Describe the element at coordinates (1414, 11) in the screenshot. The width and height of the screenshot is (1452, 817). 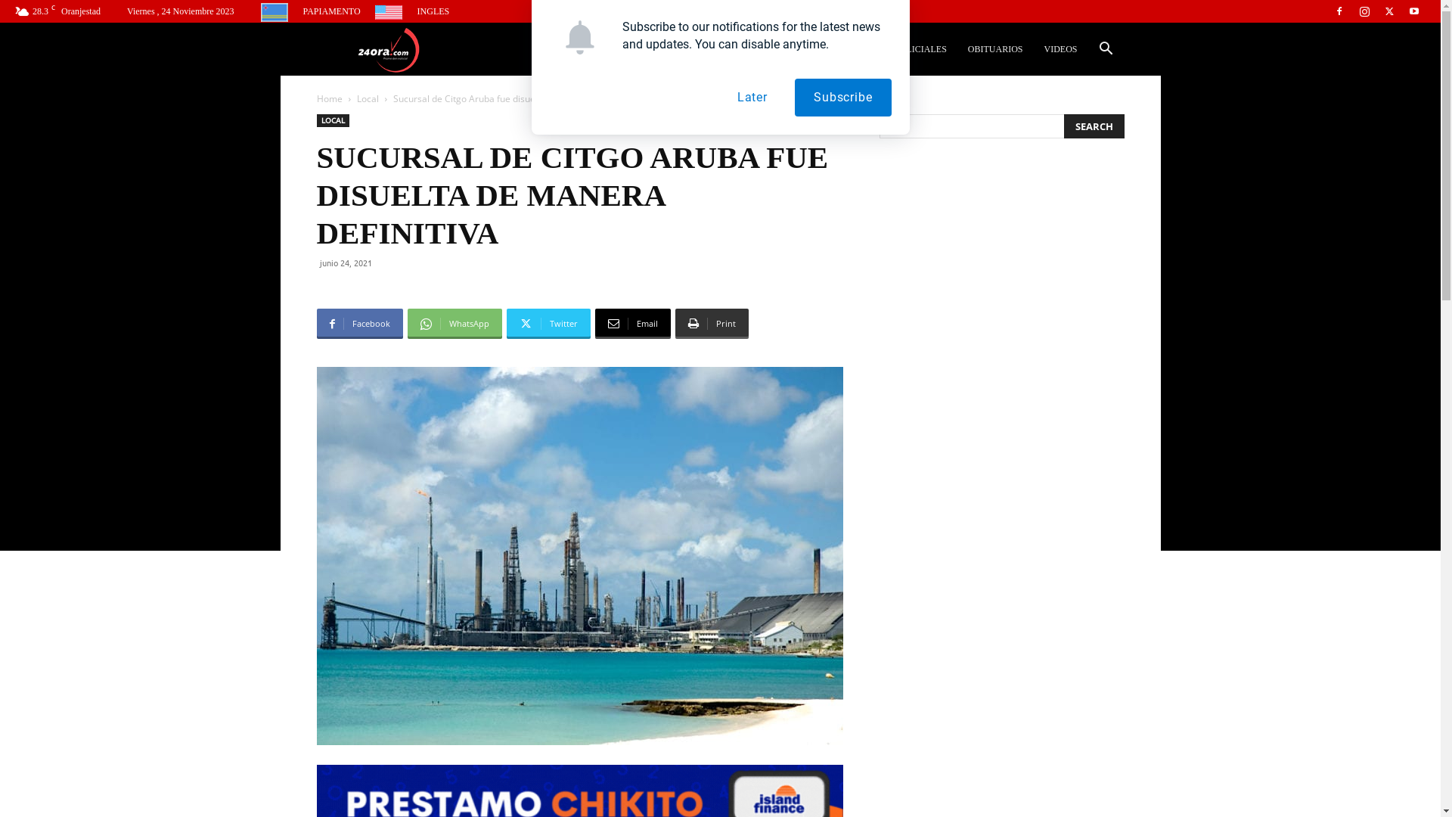
I see `Youtube` at that location.